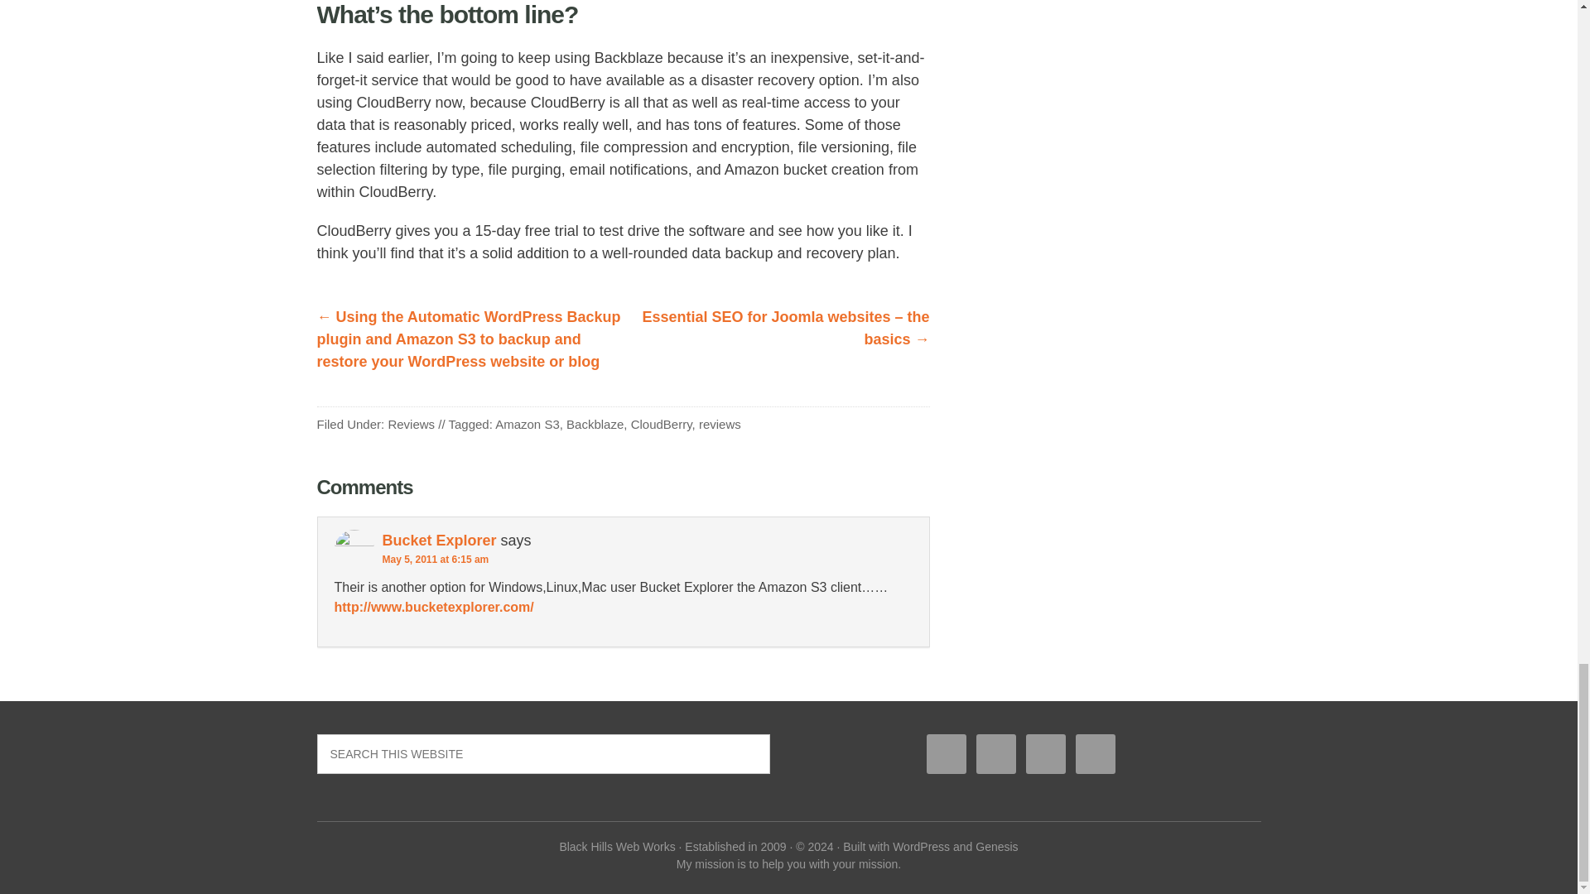 The height and width of the screenshot is (894, 1590). I want to click on Backblaze, so click(595, 424).